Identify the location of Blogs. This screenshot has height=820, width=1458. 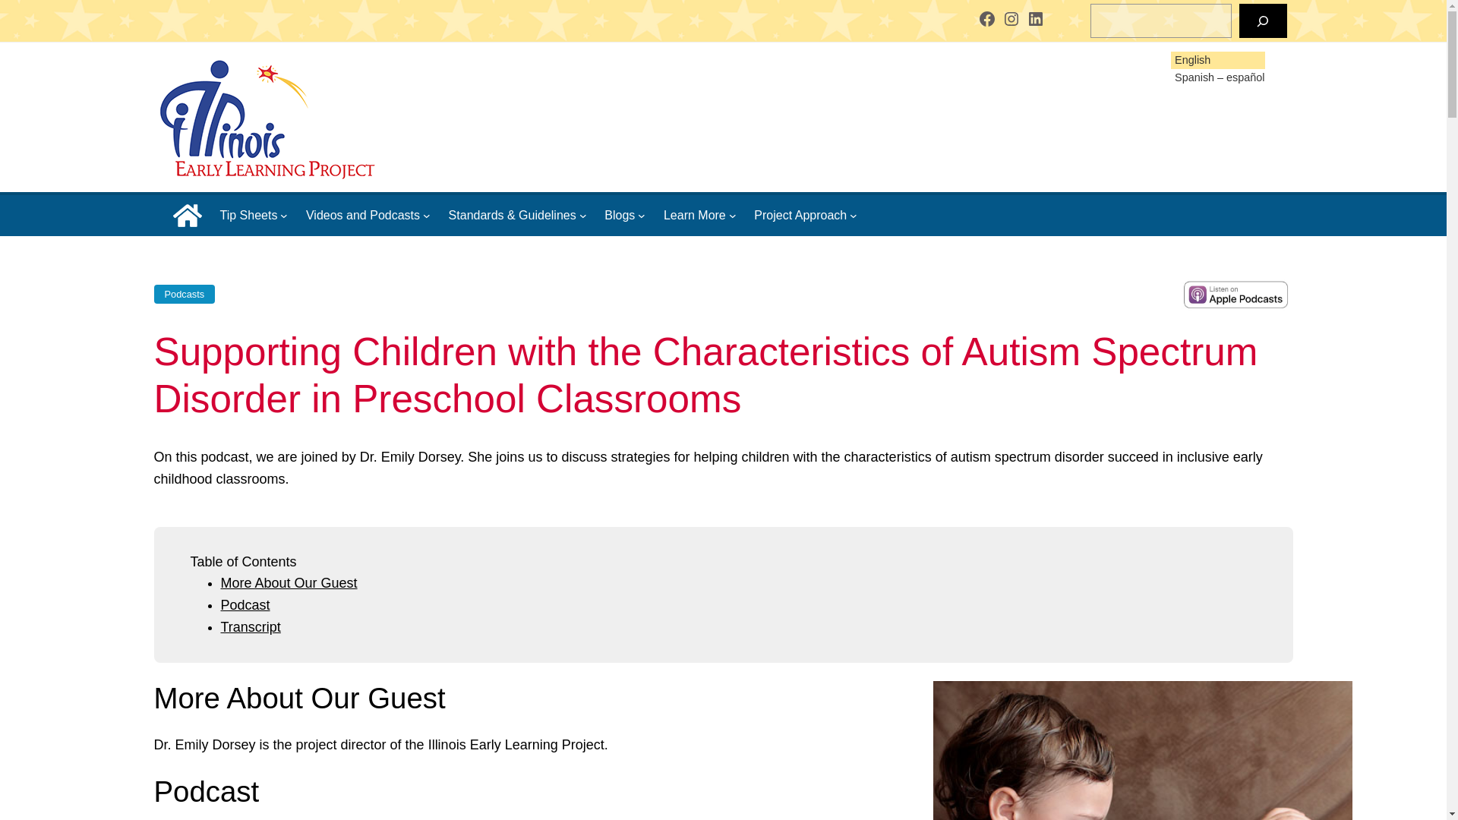
(620, 216).